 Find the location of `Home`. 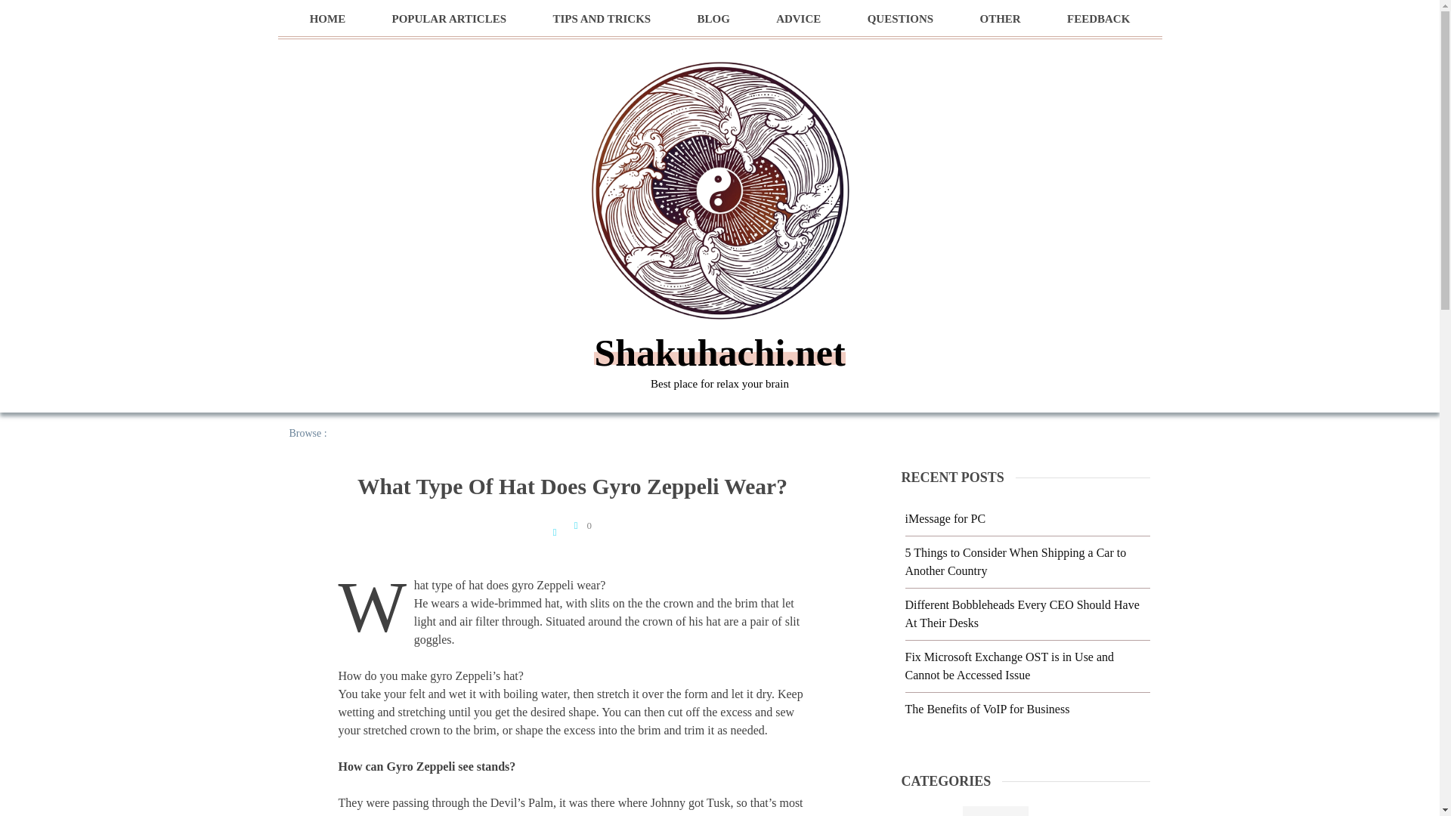

Home is located at coordinates (348, 433).